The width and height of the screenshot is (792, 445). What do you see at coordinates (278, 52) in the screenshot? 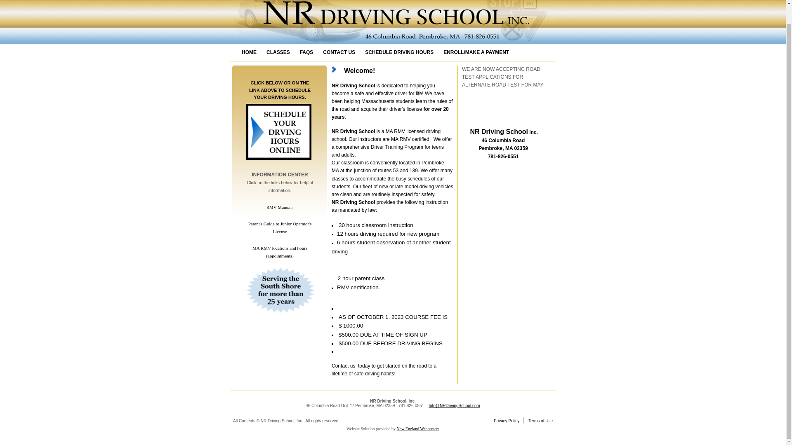
I see `Classes` at bounding box center [278, 52].